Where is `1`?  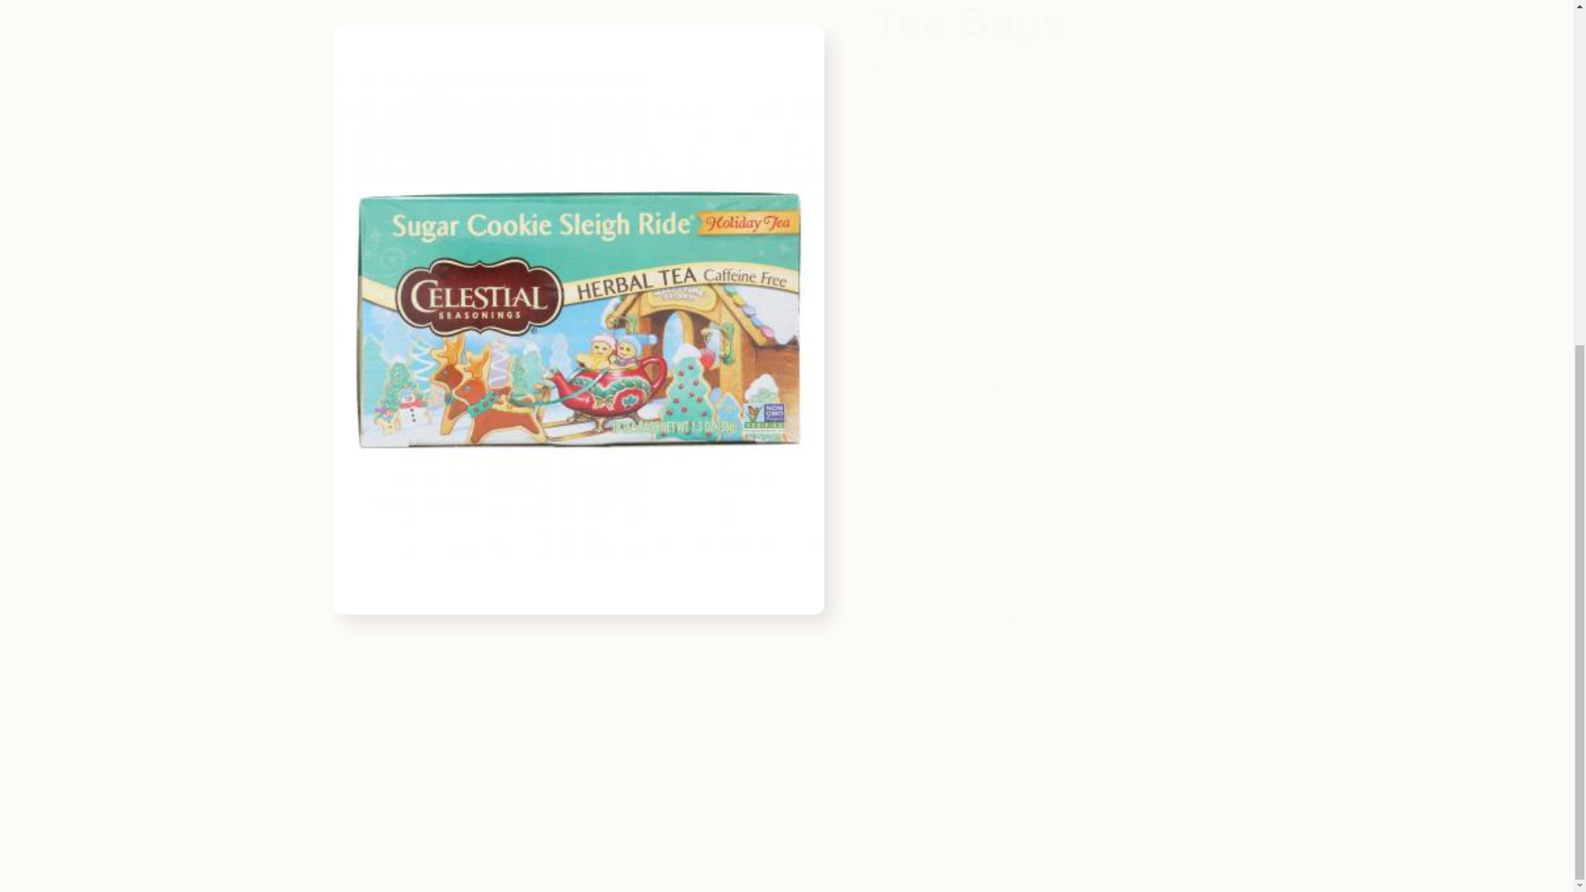
1 is located at coordinates (932, 127).